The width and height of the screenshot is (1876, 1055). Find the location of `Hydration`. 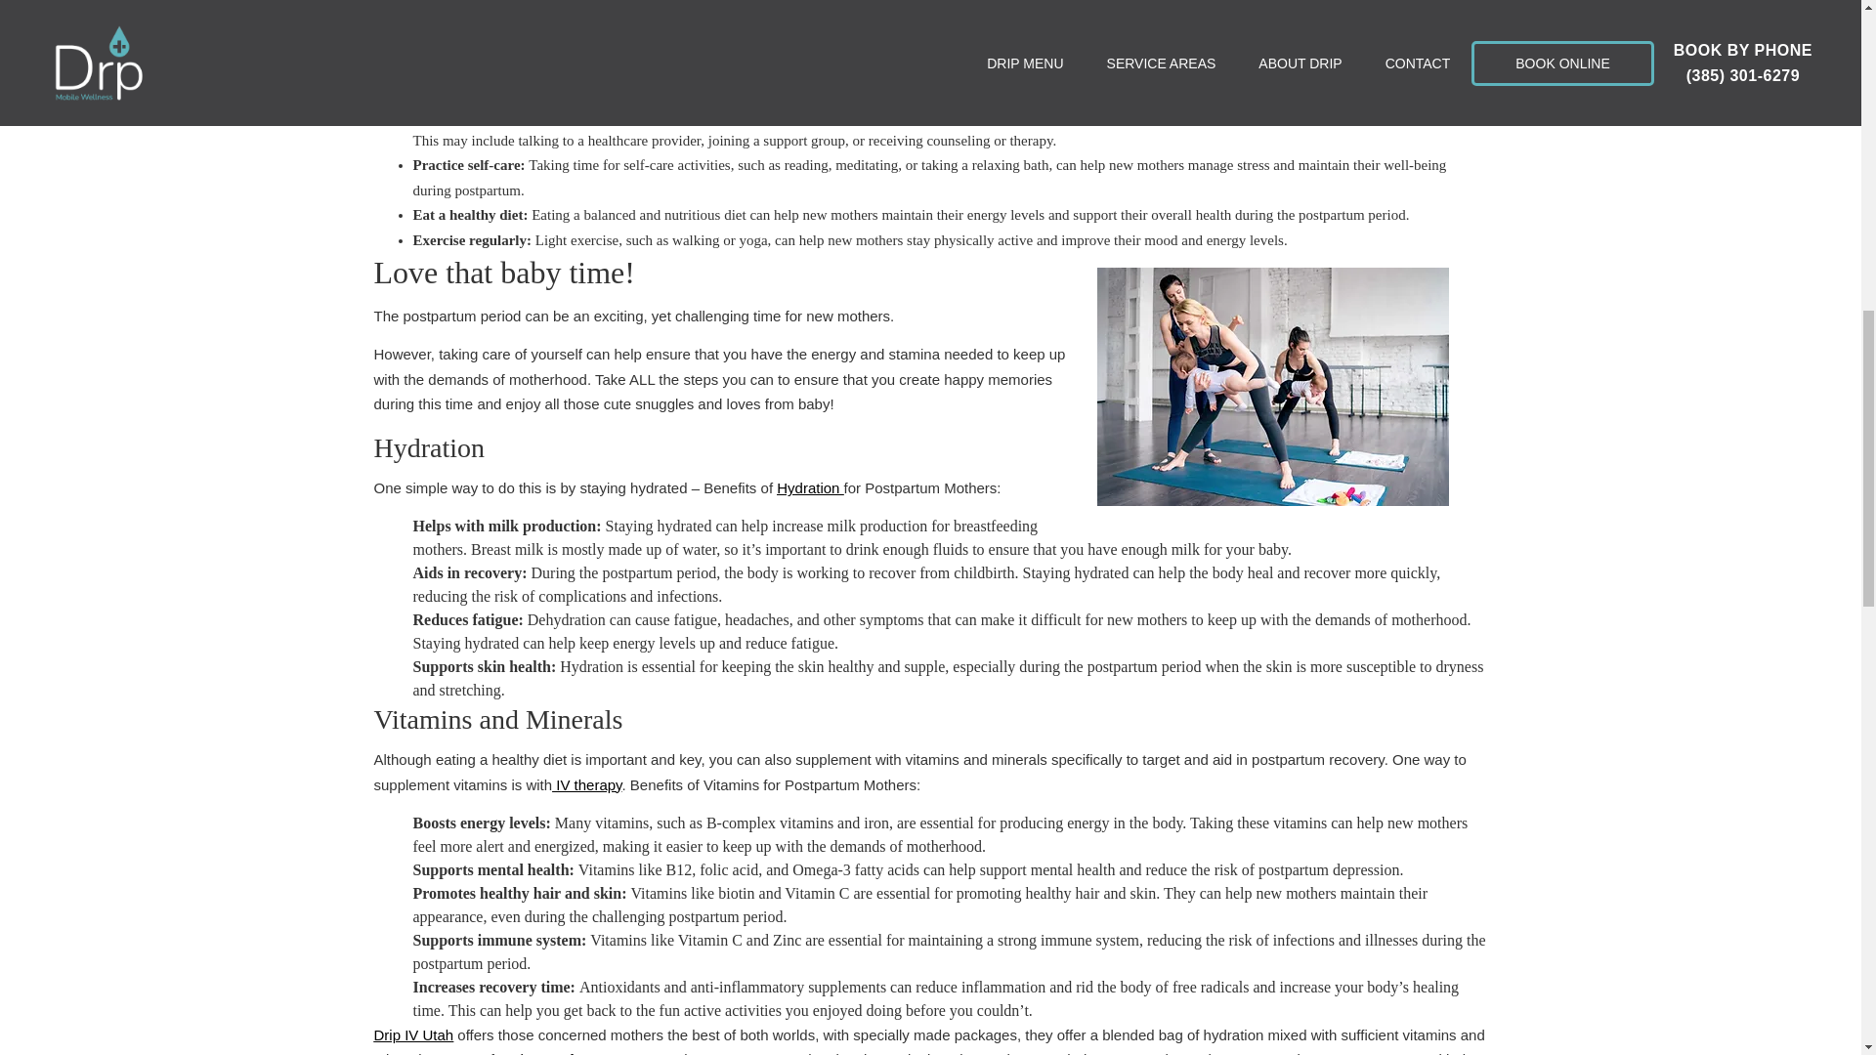

Hydration is located at coordinates (809, 487).